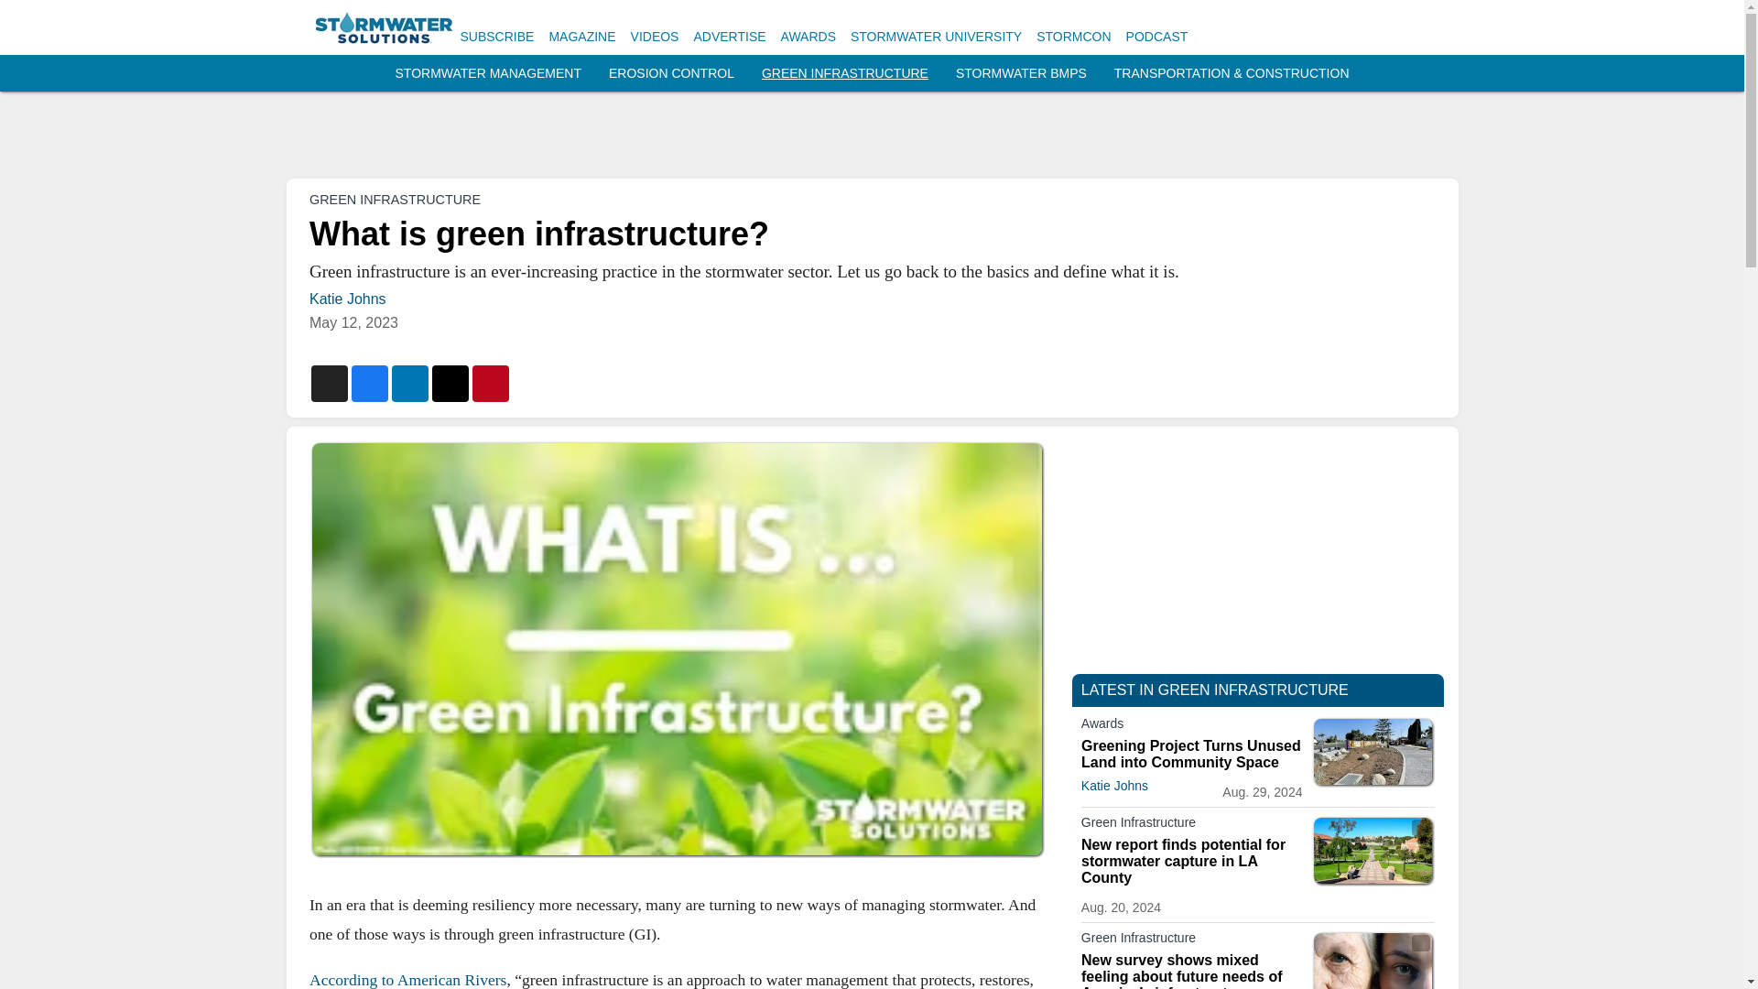  Describe the element at coordinates (407, 978) in the screenshot. I see `According to American Rivers` at that location.